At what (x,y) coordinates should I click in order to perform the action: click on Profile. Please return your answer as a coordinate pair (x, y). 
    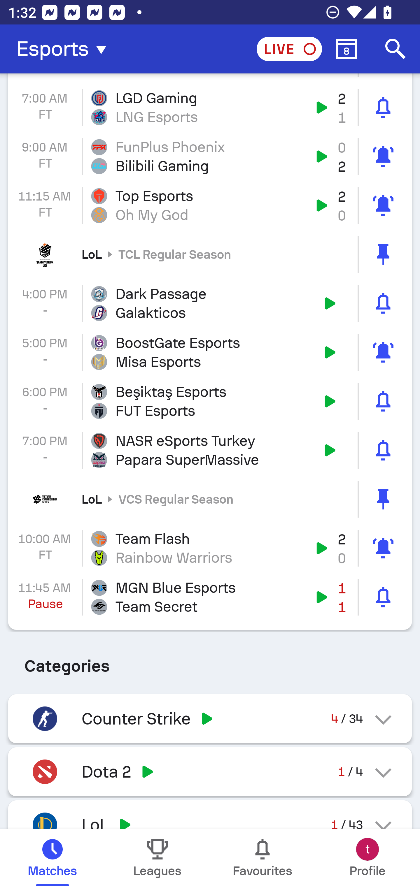
    Looking at the image, I should click on (367, 857).